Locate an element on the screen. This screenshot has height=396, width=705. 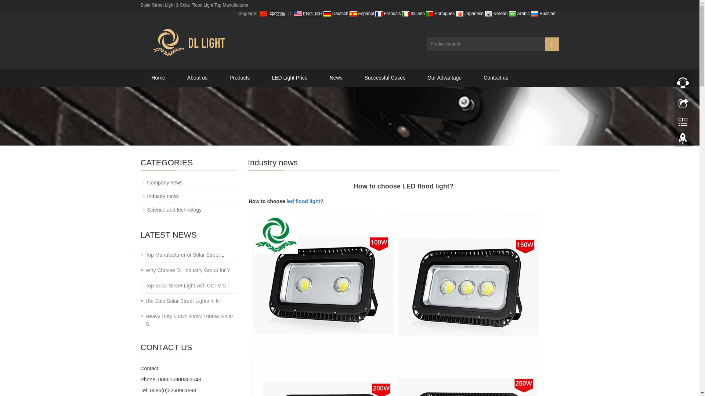
About us is located at coordinates (198, 77).